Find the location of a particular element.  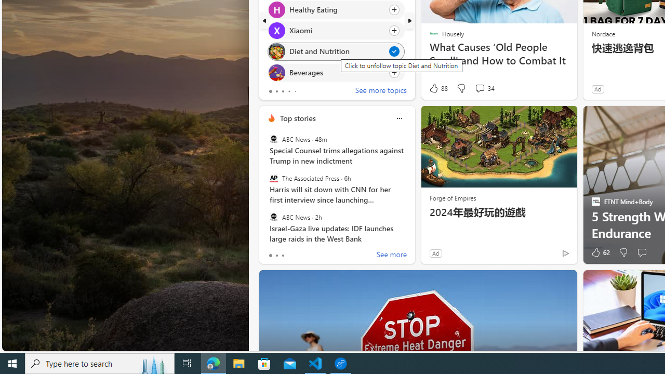

View comments 34 Comment is located at coordinates (480, 88).